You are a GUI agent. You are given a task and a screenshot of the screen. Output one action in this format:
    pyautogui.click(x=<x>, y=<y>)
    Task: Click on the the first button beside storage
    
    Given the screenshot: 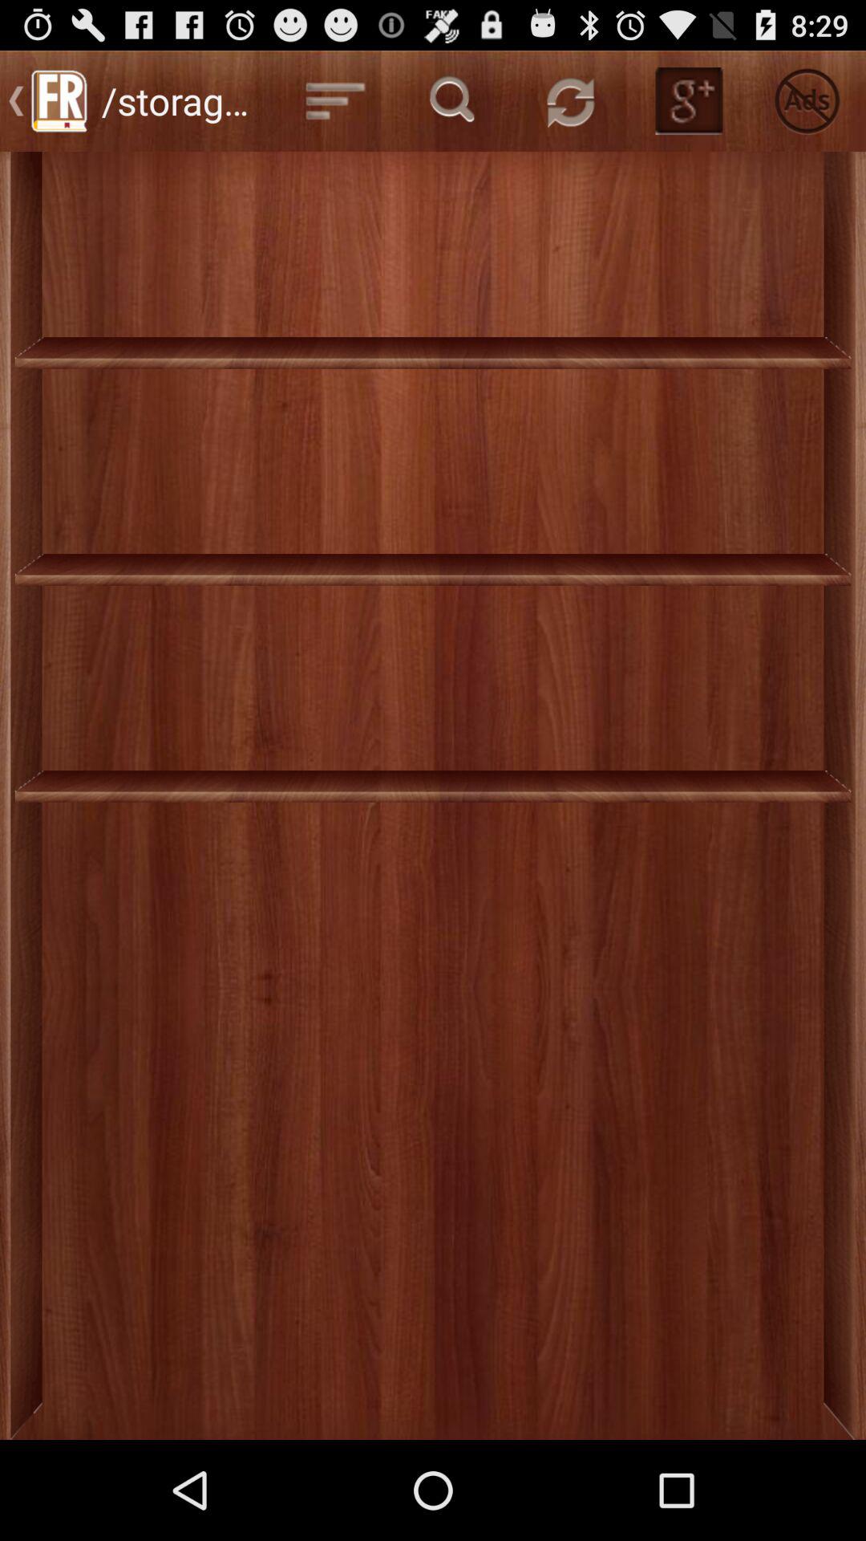 What is the action you would take?
    pyautogui.click(x=335, y=101)
    